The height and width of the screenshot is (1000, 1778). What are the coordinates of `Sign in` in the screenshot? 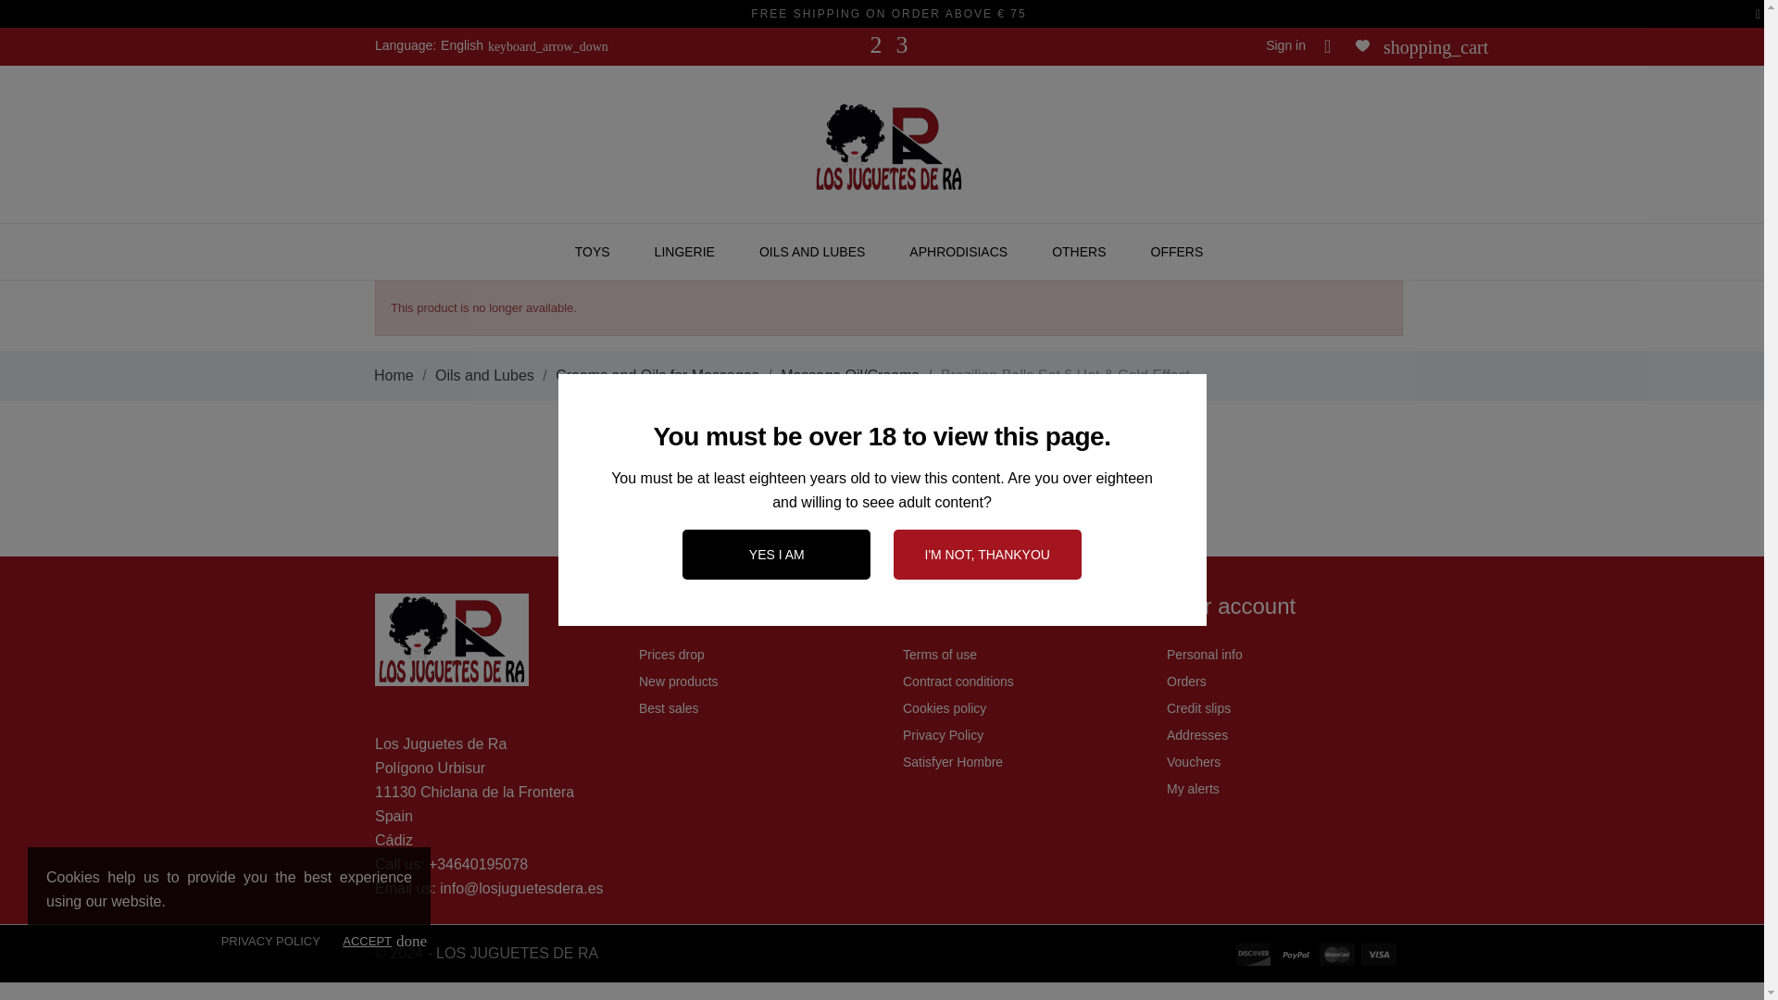 It's located at (1285, 45).